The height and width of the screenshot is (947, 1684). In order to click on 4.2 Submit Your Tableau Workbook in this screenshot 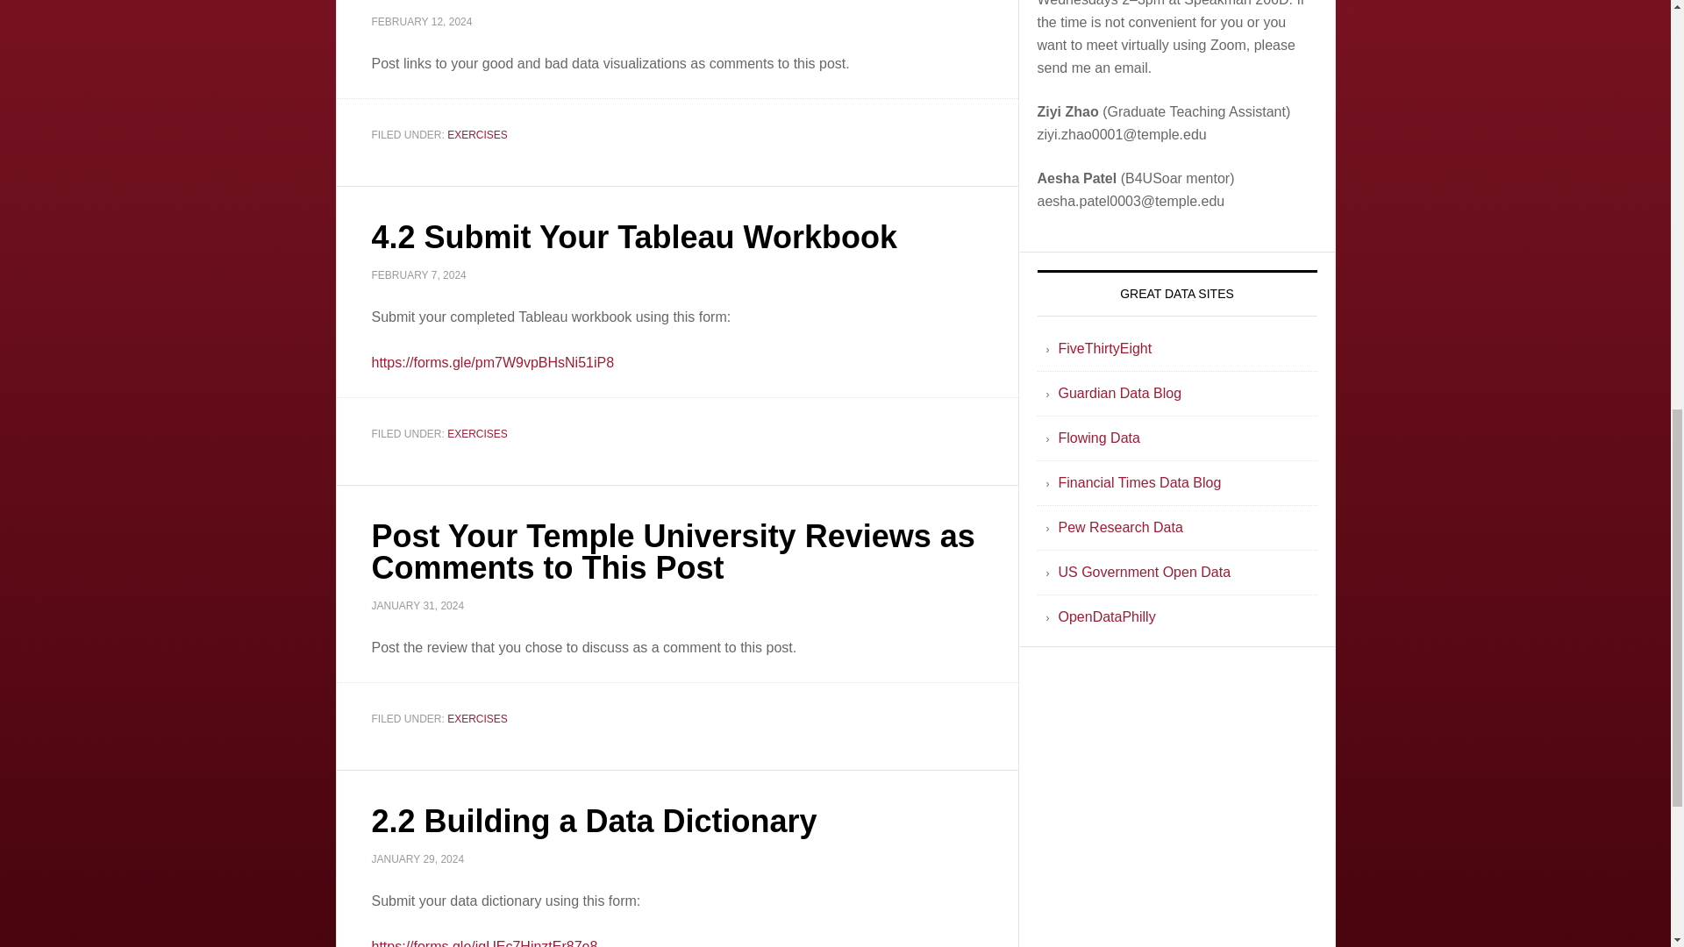, I will do `click(635, 237)`.